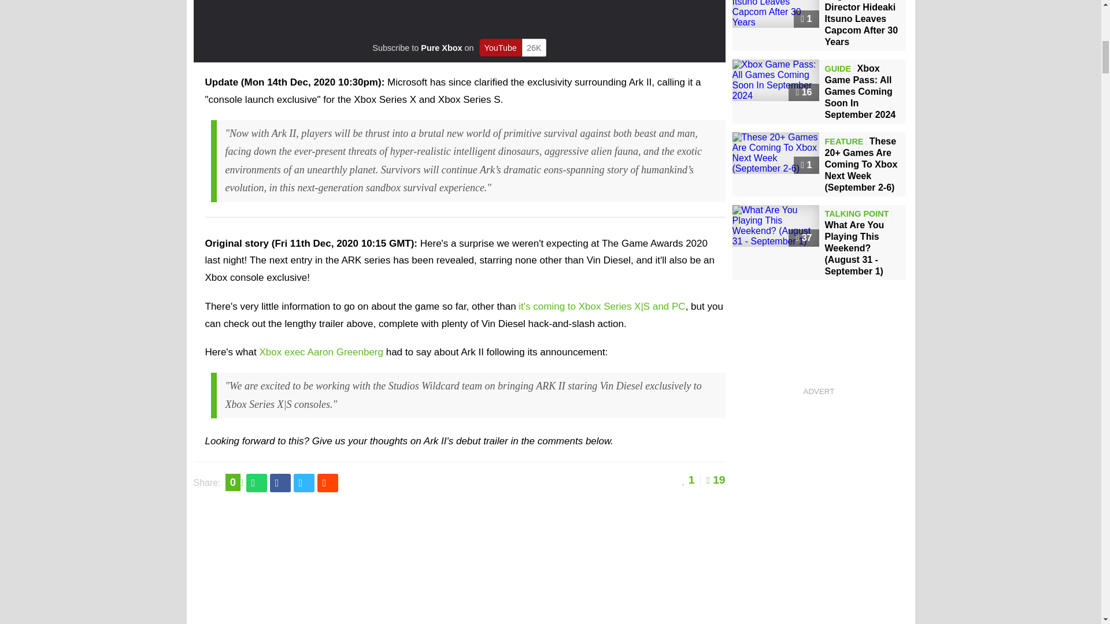 Image resolution: width=1110 pixels, height=624 pixels. What do you see at coordinates (280, 483) in the screenshot?
I see `Share this on Facebook` at bounding box center [280, 483].